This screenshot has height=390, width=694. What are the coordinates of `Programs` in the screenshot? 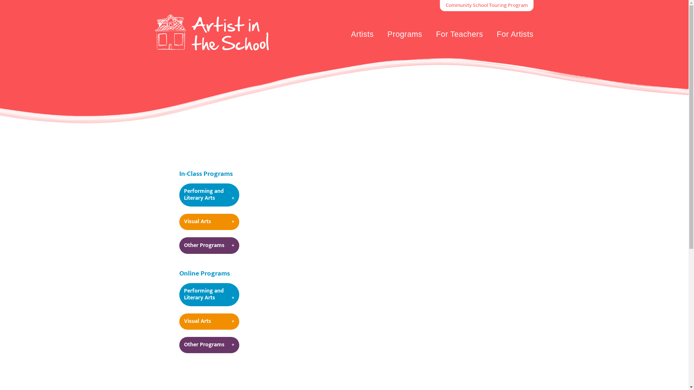 It's located at (405, 35).